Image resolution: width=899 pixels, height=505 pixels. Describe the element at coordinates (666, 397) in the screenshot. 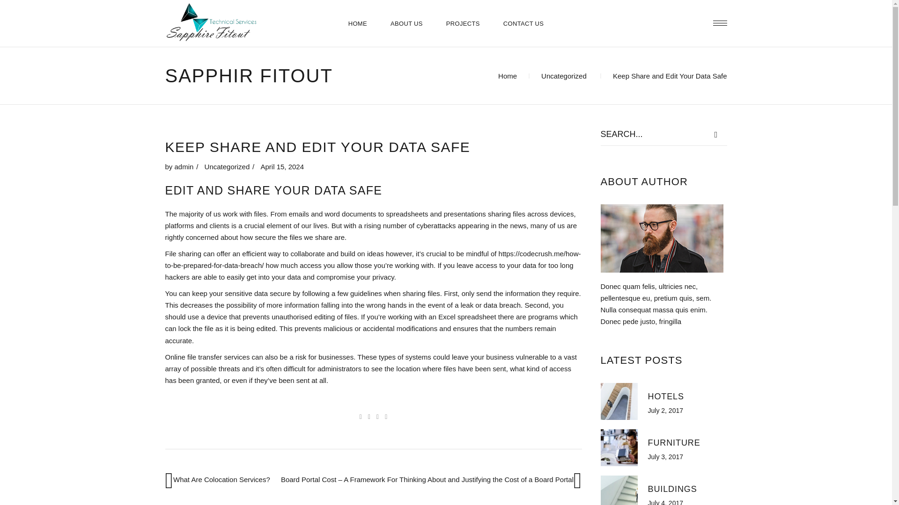

I see `Hotels` at that location.